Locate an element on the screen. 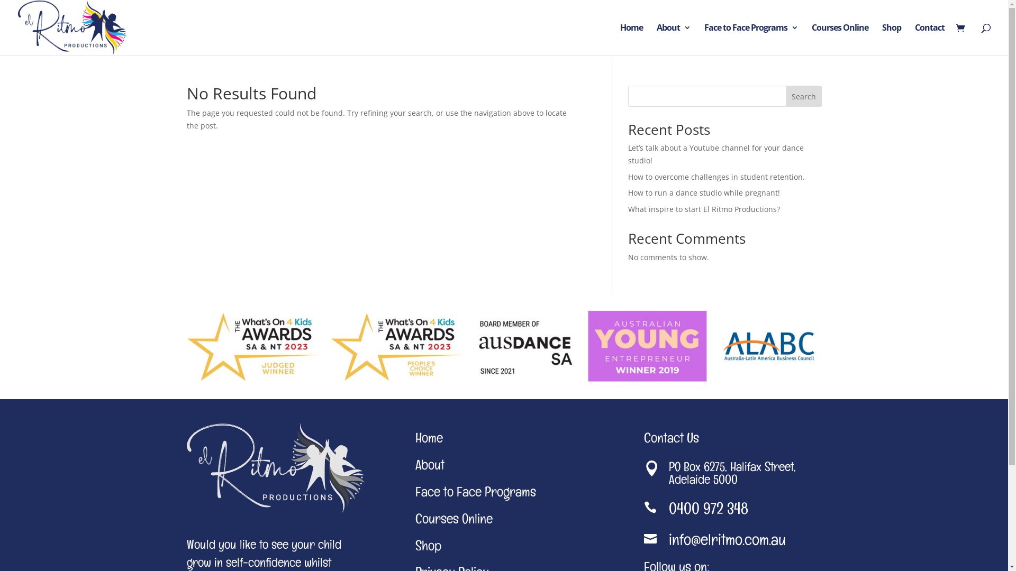 The width and height of the screenshot is (1016, 571). How to run a dance studio while pregnant! is located at coordinates (704, 192).